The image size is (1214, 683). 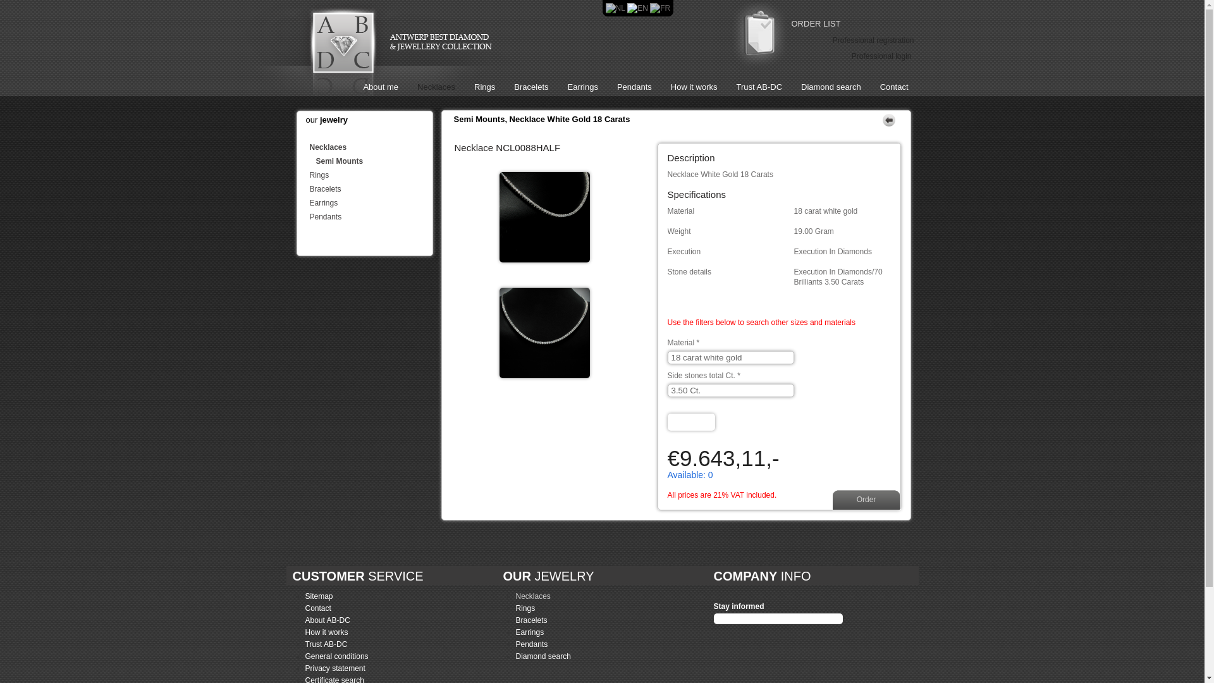 I want to click on Rings, so click(x=371, y=175).